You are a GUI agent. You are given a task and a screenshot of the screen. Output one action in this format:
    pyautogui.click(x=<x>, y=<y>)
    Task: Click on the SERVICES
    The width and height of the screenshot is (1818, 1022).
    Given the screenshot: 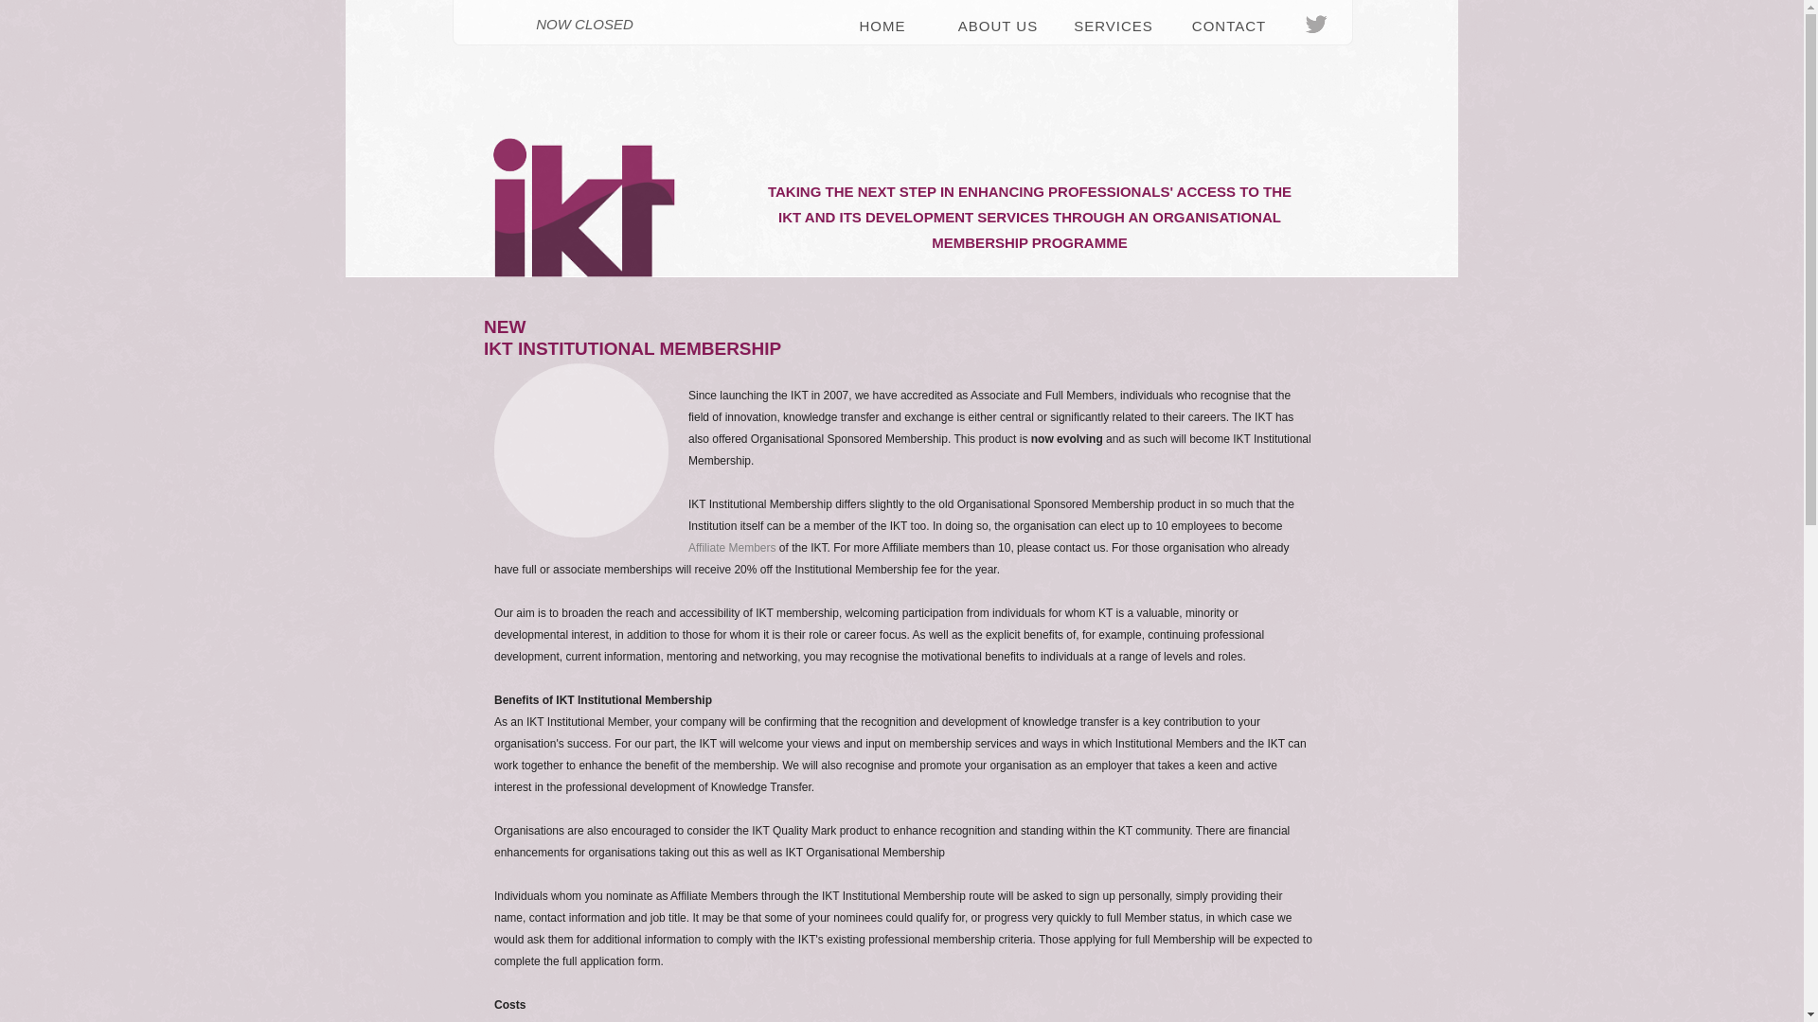 What is the action you would take?
    pyautogui.click(x=1114, y=26)
    